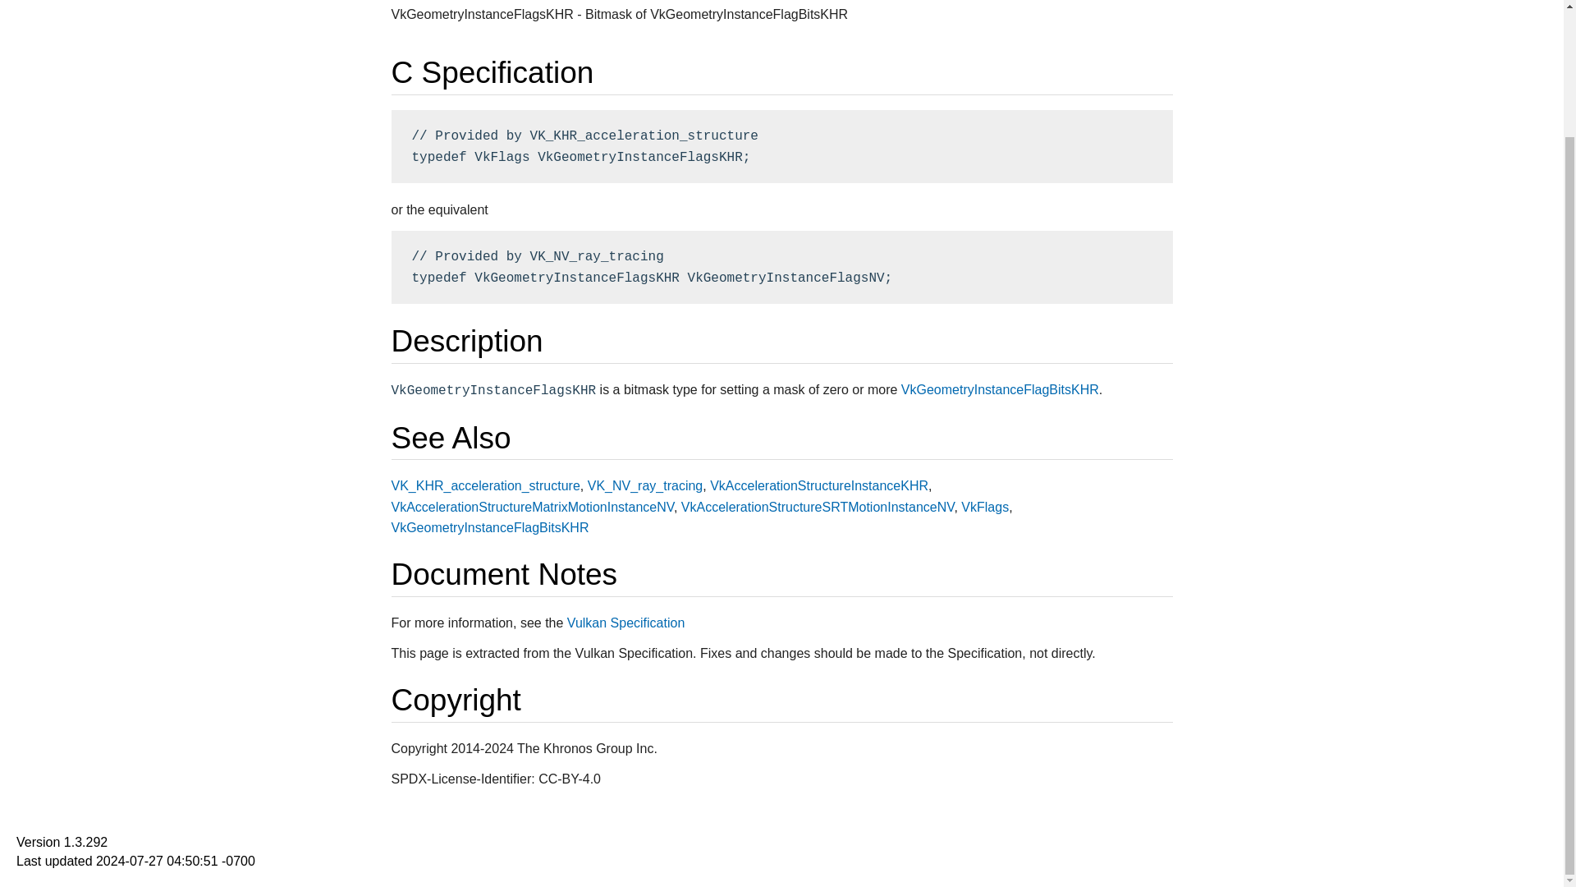 The image size is (1576, 887). Describe the element at coordinates (626, 623) in the screenshot. I see `Vulkan Specification` at that location.